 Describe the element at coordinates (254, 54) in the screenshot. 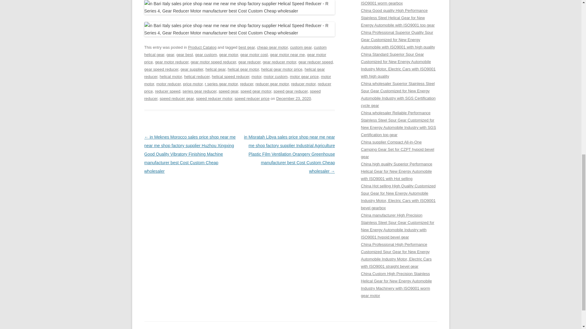

I see `gear motor cost` at that location.